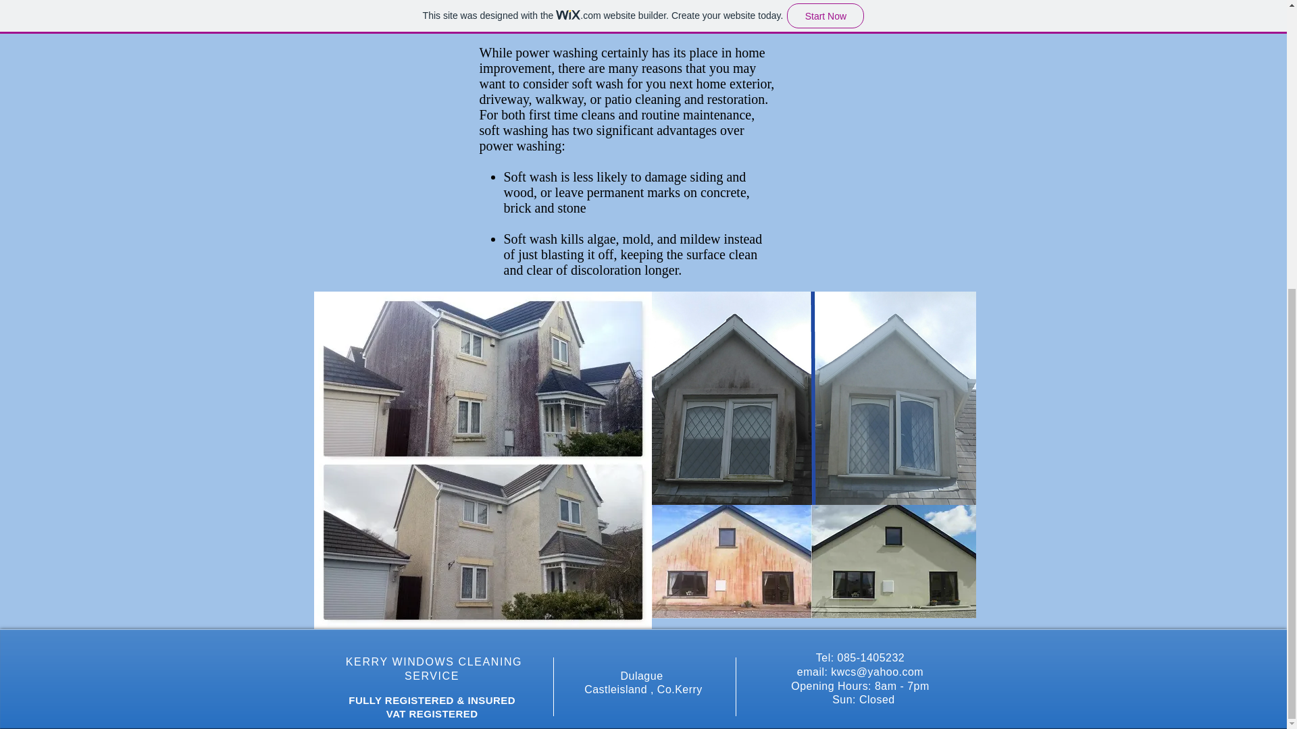 Image resolution: width=1297 pixels, height=729 pixels. What do you see at coordinates (813, 398) in the screenshot?
I see `Soft Wash` at bounding box center [813, 398].